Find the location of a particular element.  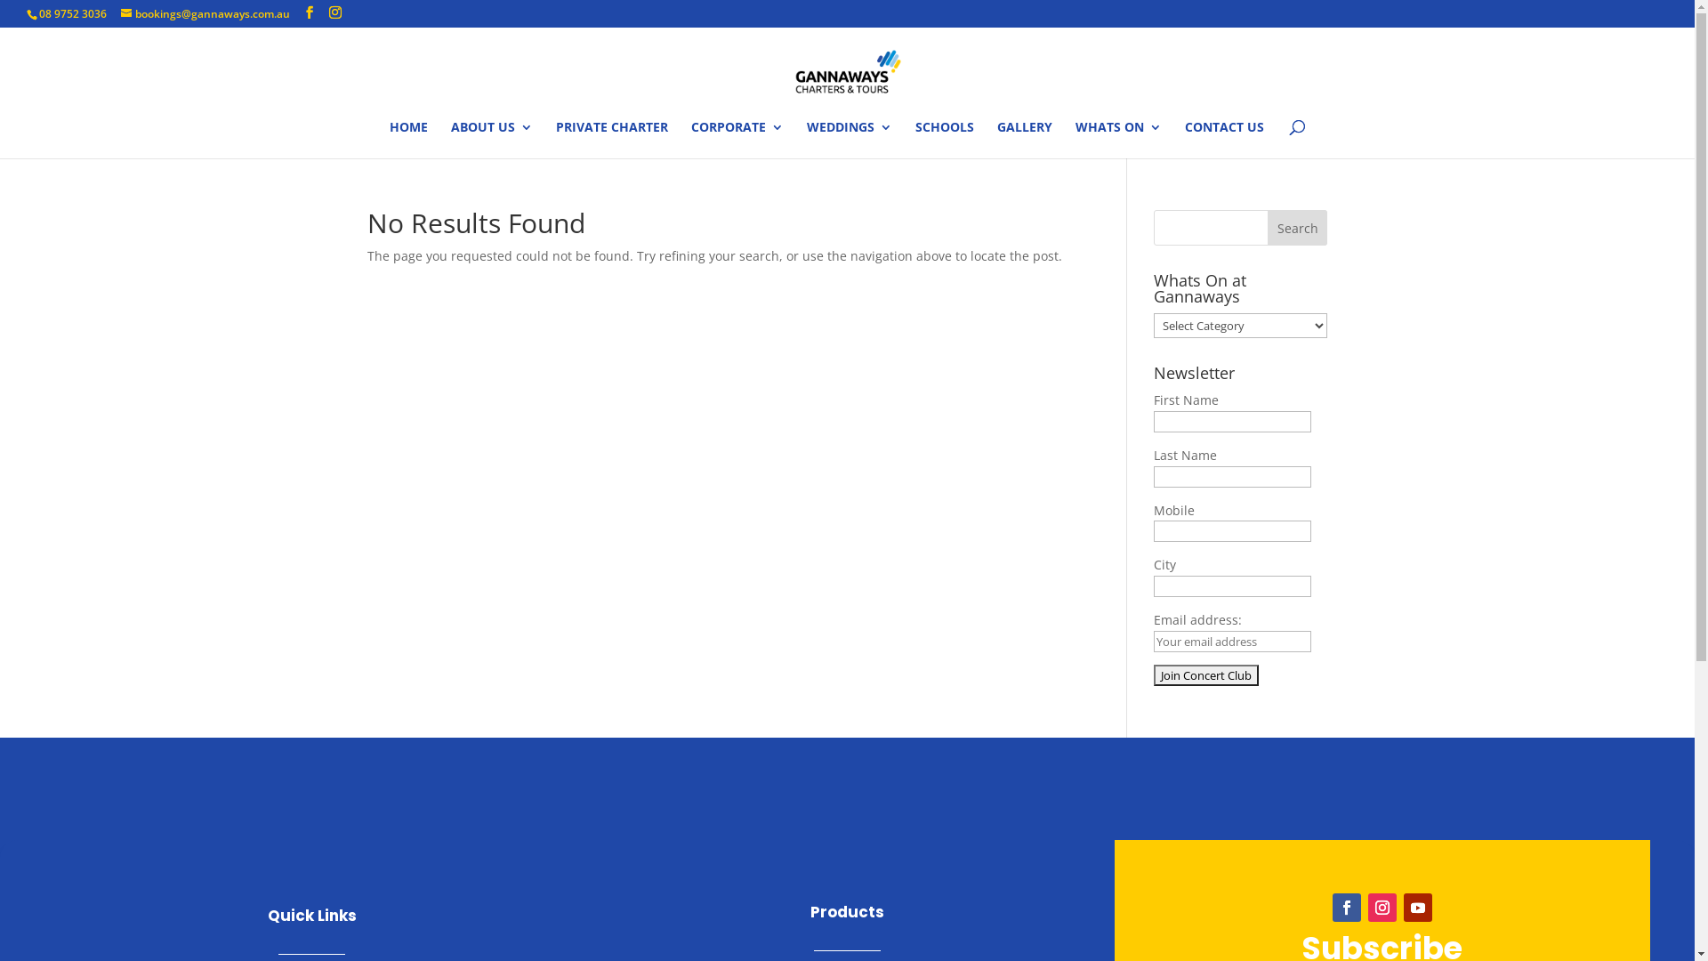

GALLERY is located at coordinates (1025, 140).